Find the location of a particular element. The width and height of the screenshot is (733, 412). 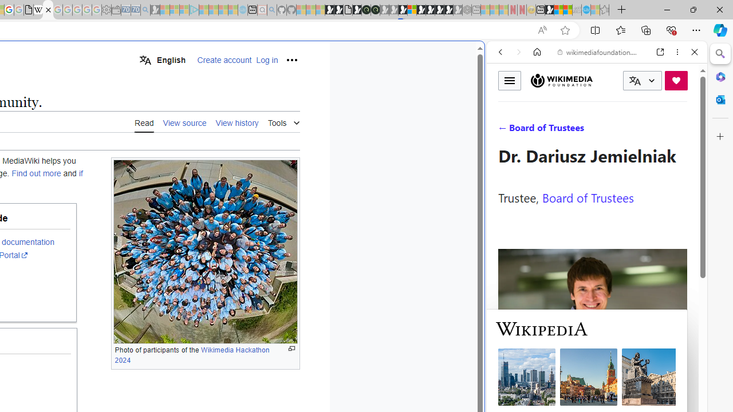

Home | Sky Blue Bikes - Sky Blue Bikes - Sleeping is located at coordinates (243, 10).